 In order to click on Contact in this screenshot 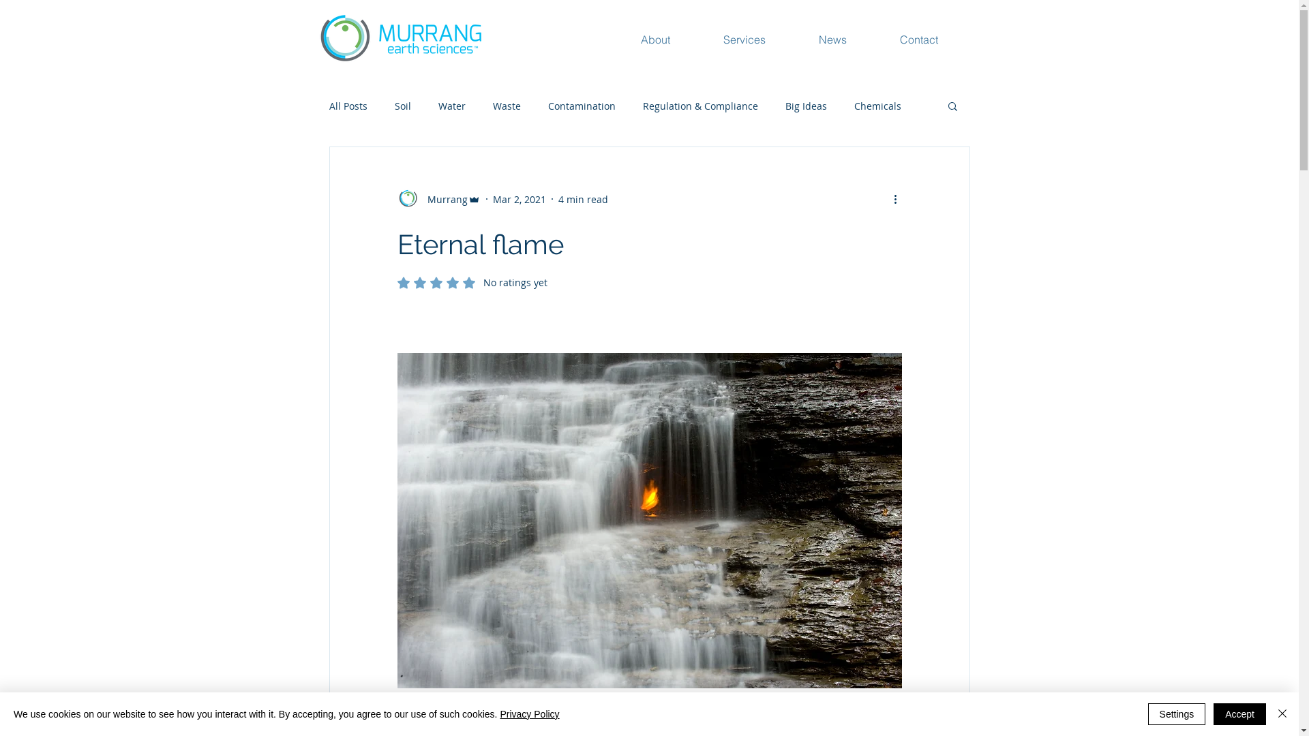, I will do `click(938, 39)`.